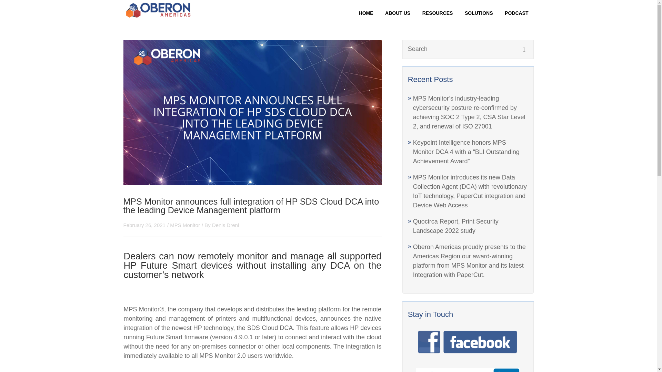 The width and height of the screenshot is (662, 372). What do you see at coordinates (479, 13) in the screenshot?
I see `SOLUTIONS` at bounding box center [479, 13].